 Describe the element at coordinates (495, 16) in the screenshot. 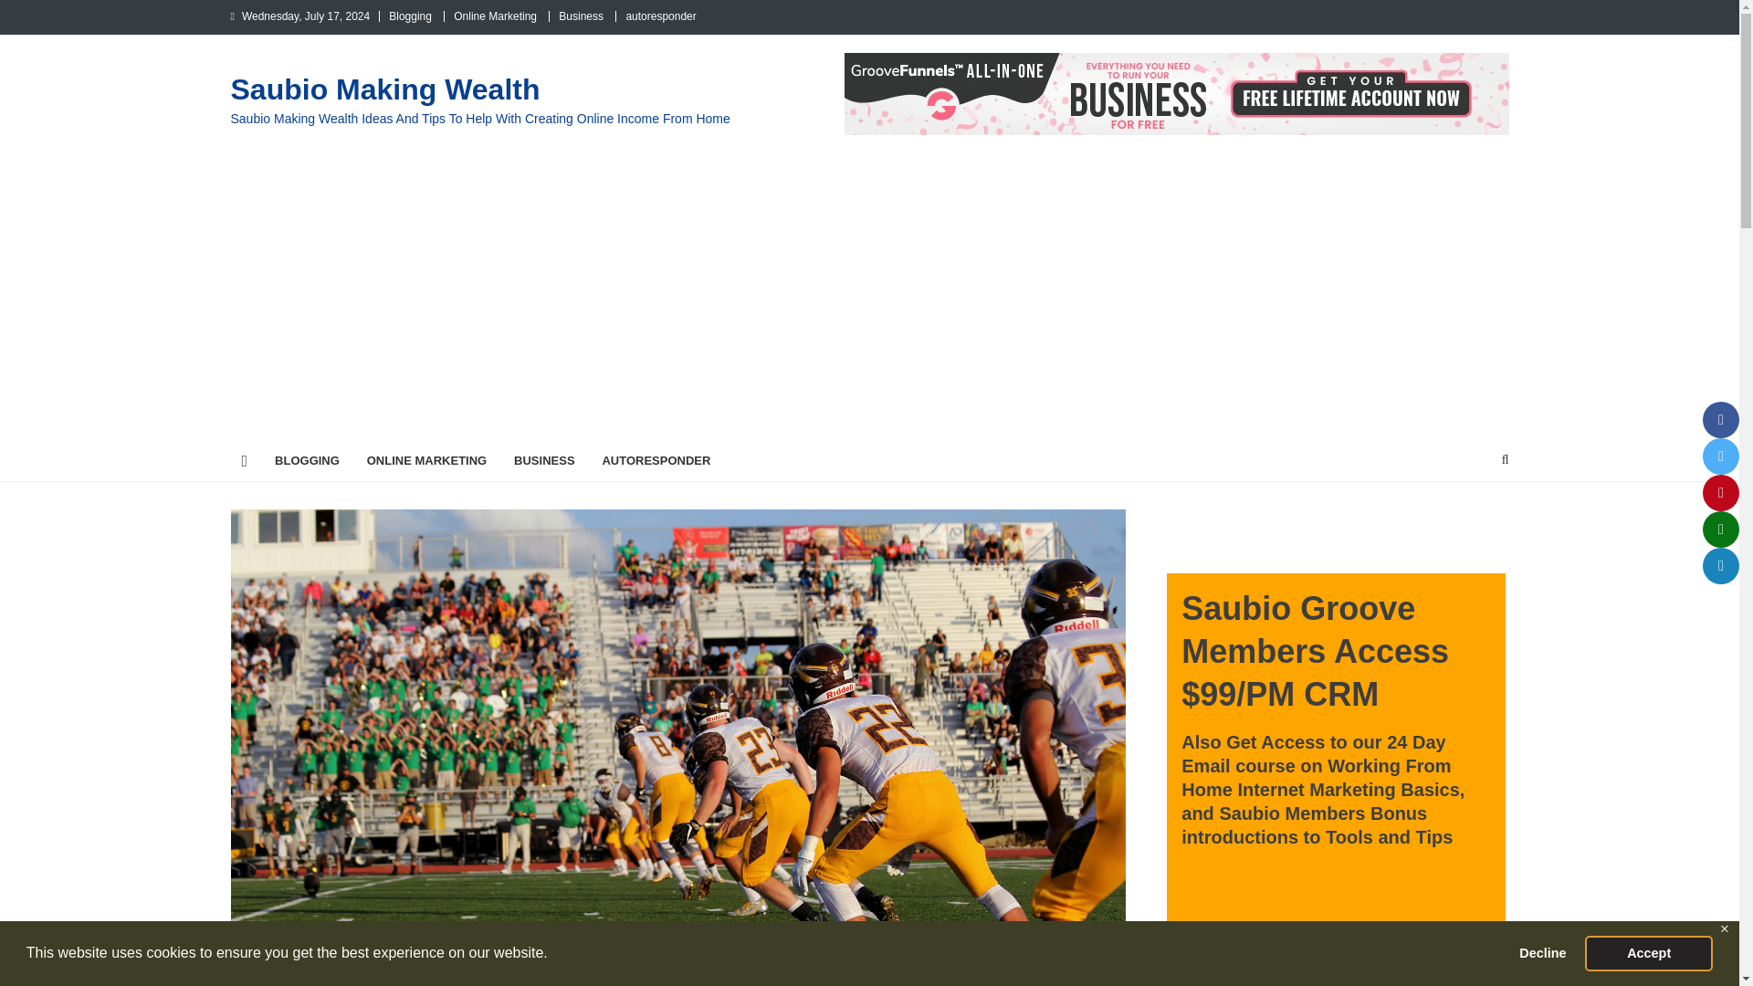

I see `Online Marketing` at that location.